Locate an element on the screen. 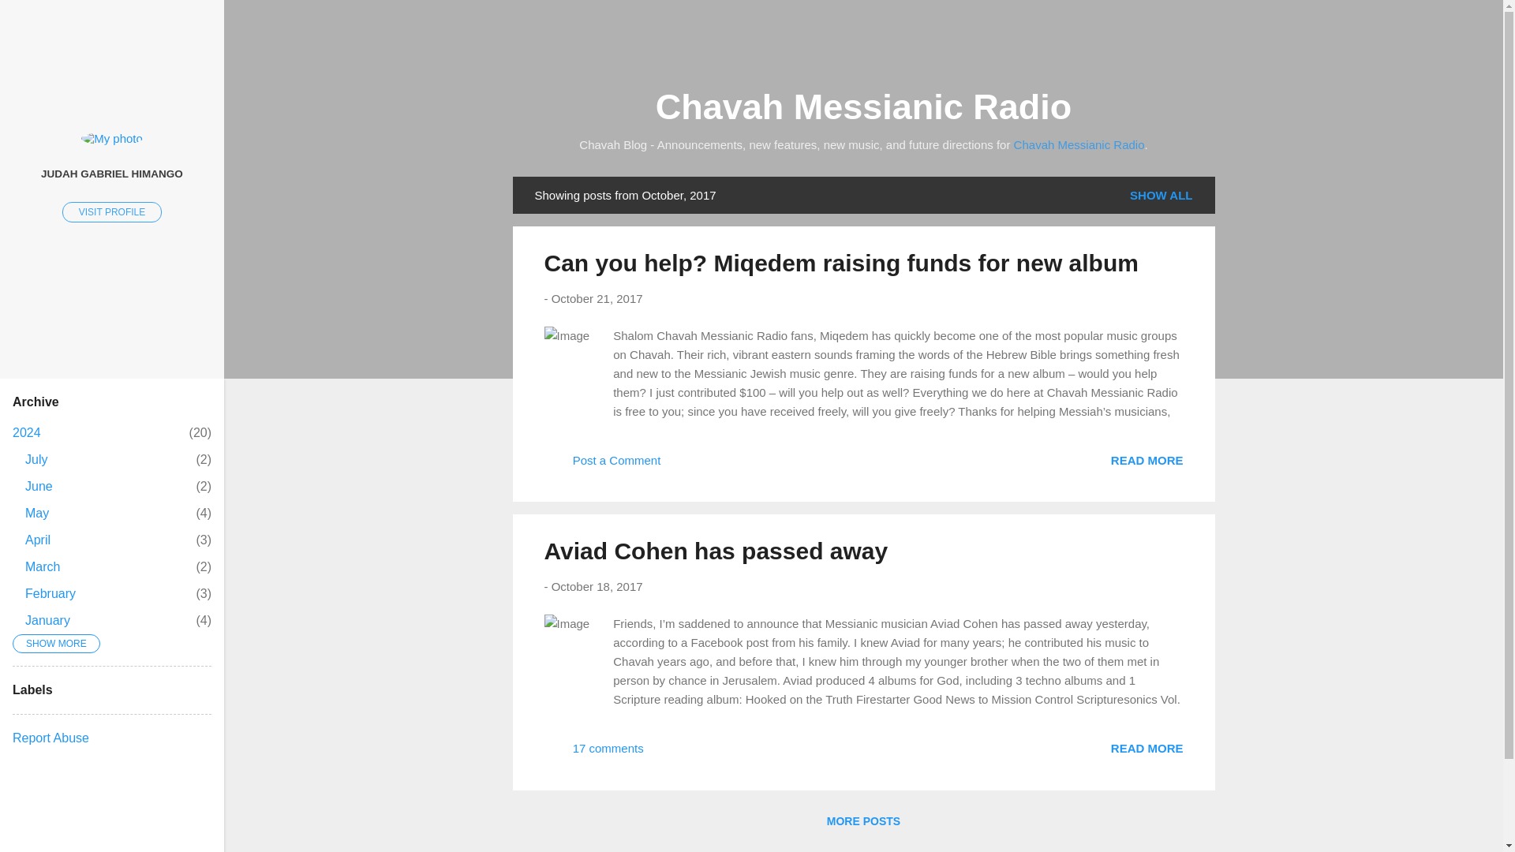 This screenshot has width=1515, height=852. READ MORE is located at coordinates (1079, 144).